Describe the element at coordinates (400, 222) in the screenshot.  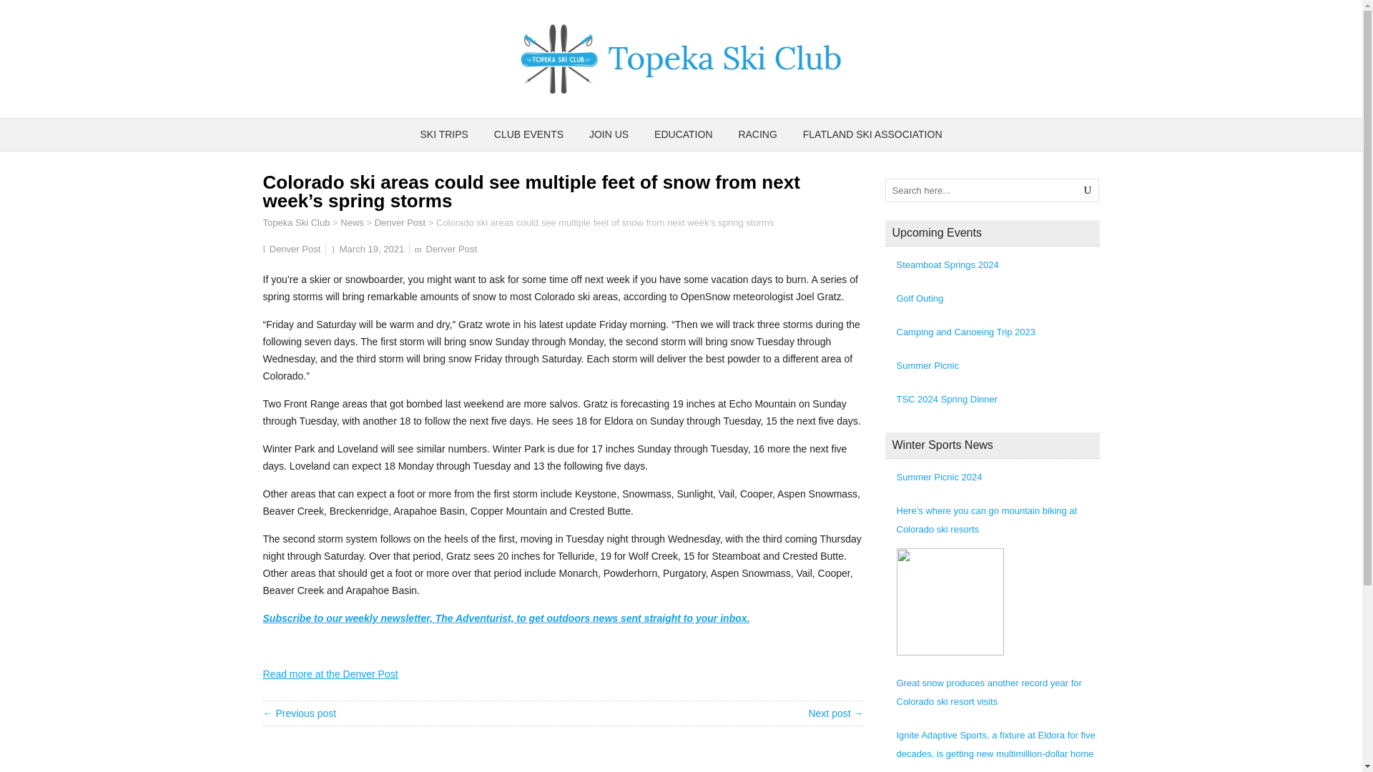
I see `Go to the Denver Post Category archives.` at that location.